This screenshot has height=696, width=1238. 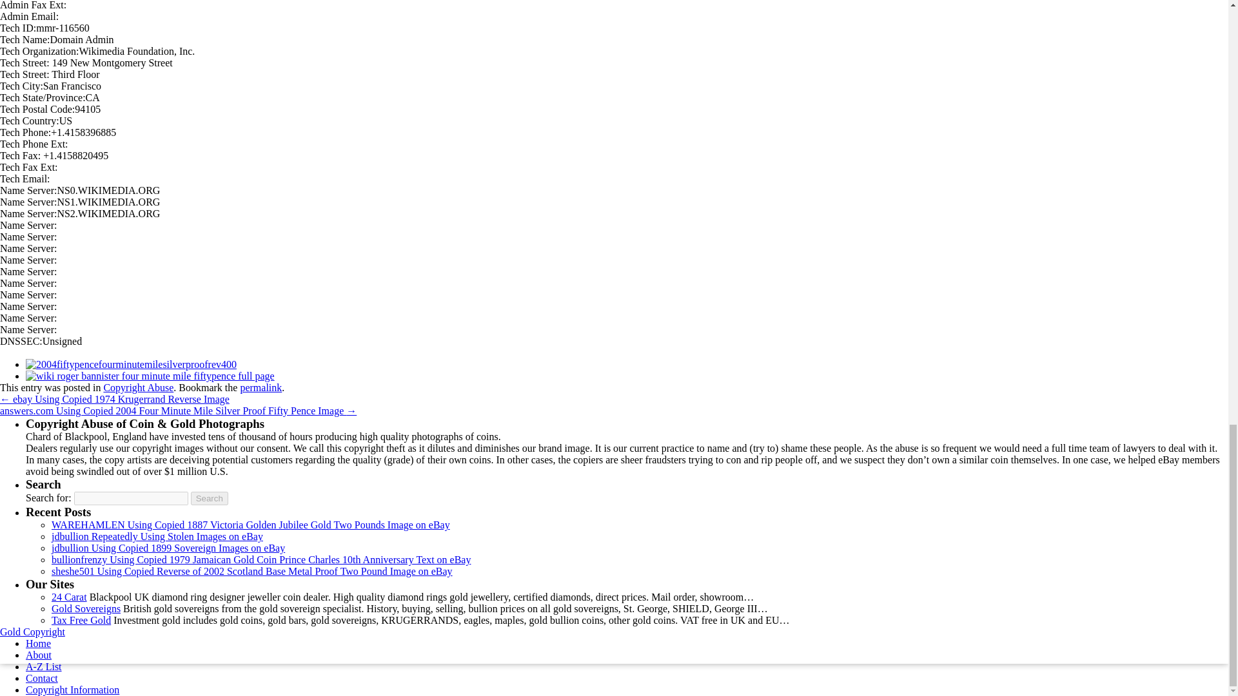 I want to click on 24 Carat, so click(x=69, y=597).